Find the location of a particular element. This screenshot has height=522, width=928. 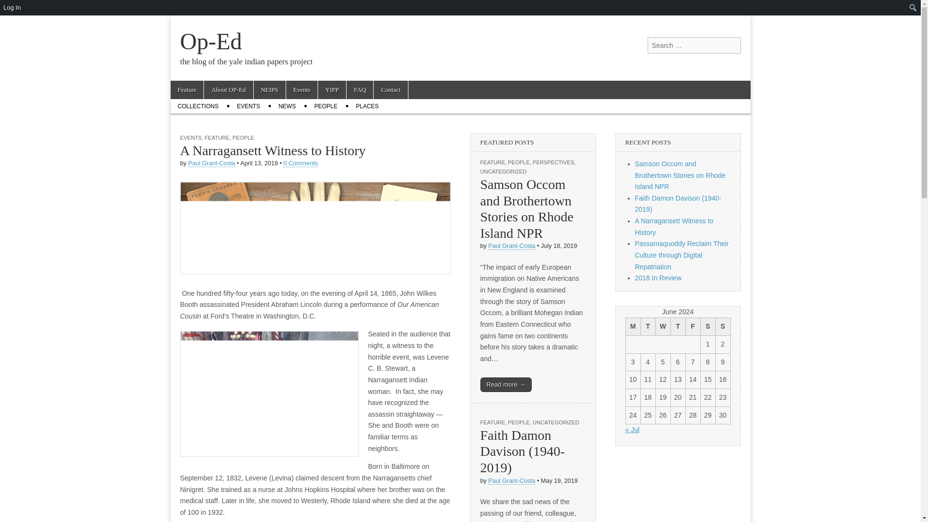

0 Comments is located at coordinates (300, 163).